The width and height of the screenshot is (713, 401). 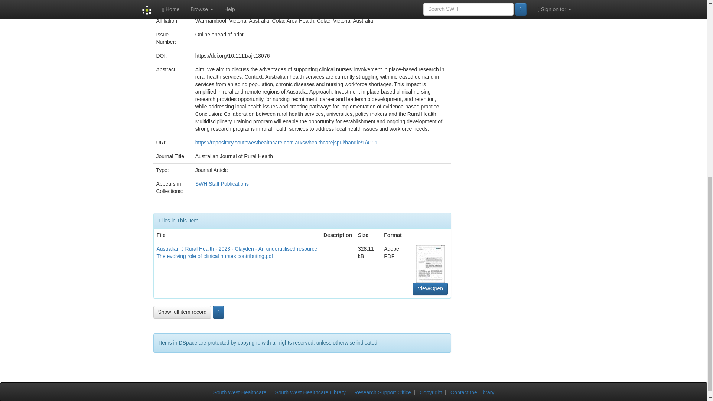 What do you see at coordinates (182, 312) in the screenshot?
I see `Show full item record` at bounding box center [182, 312].